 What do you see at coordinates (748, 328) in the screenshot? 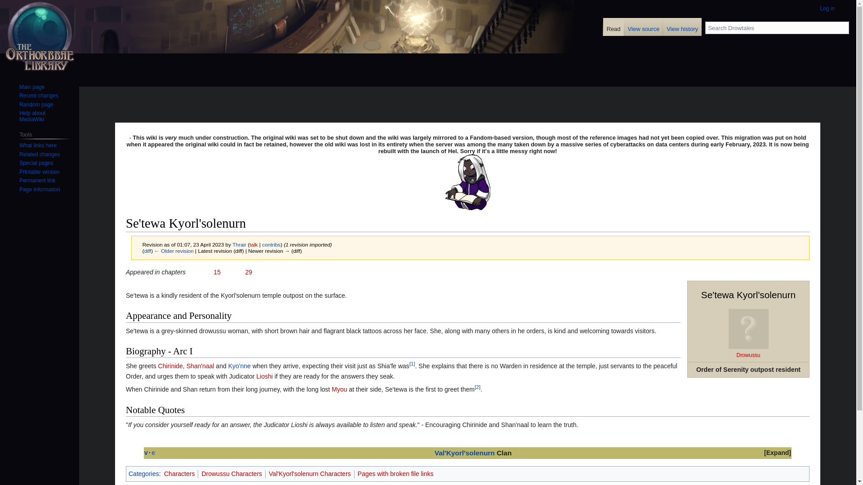
I see `Portrait Default.png` at bounding box center [748, 328].